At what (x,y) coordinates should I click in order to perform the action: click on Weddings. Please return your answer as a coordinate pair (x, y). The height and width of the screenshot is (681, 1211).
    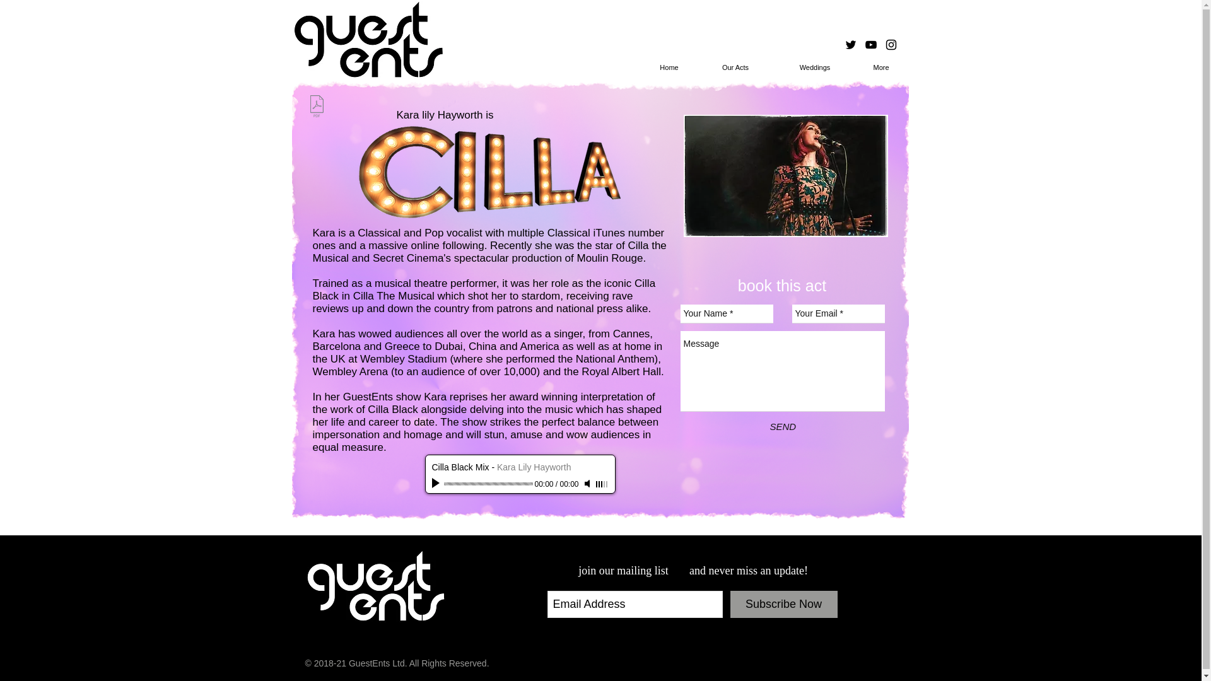
    Looking at the image, I should click on (815, 67).